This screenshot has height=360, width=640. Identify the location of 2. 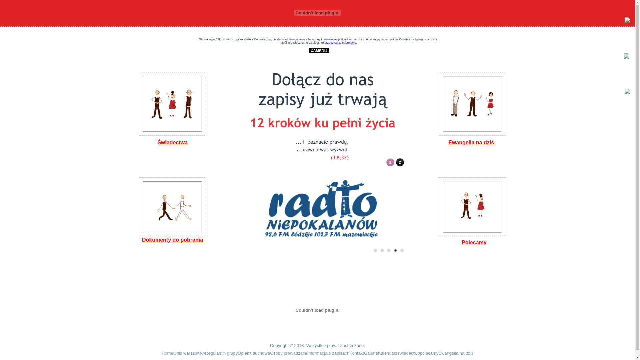
(400, 162).